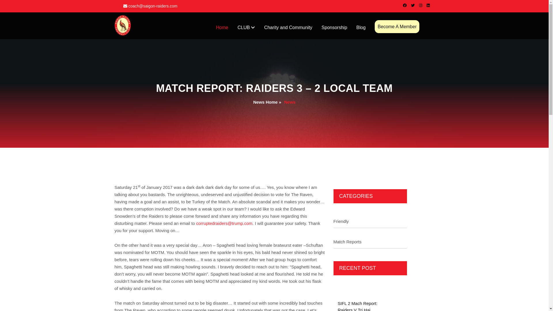 The image size is (553, 311). I want to click on Charity and Community, so click(288, 28).